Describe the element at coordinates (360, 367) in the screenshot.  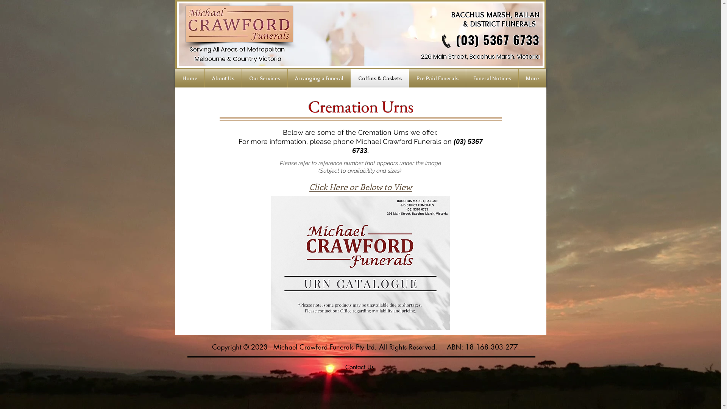
I see `Contact Us` at that location.